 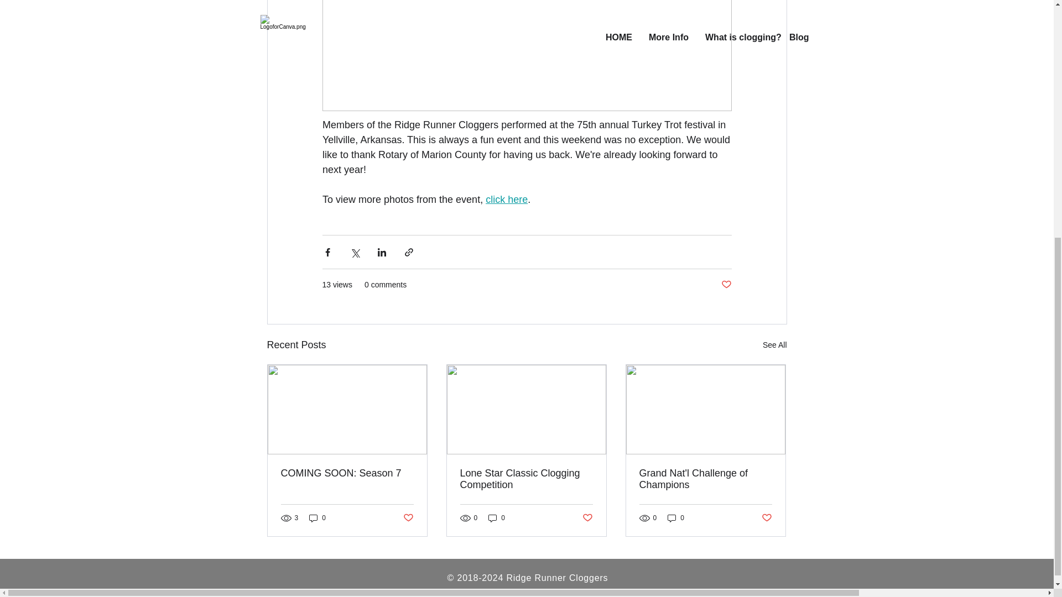 I want to click on 0, so click(x=497, y=518).